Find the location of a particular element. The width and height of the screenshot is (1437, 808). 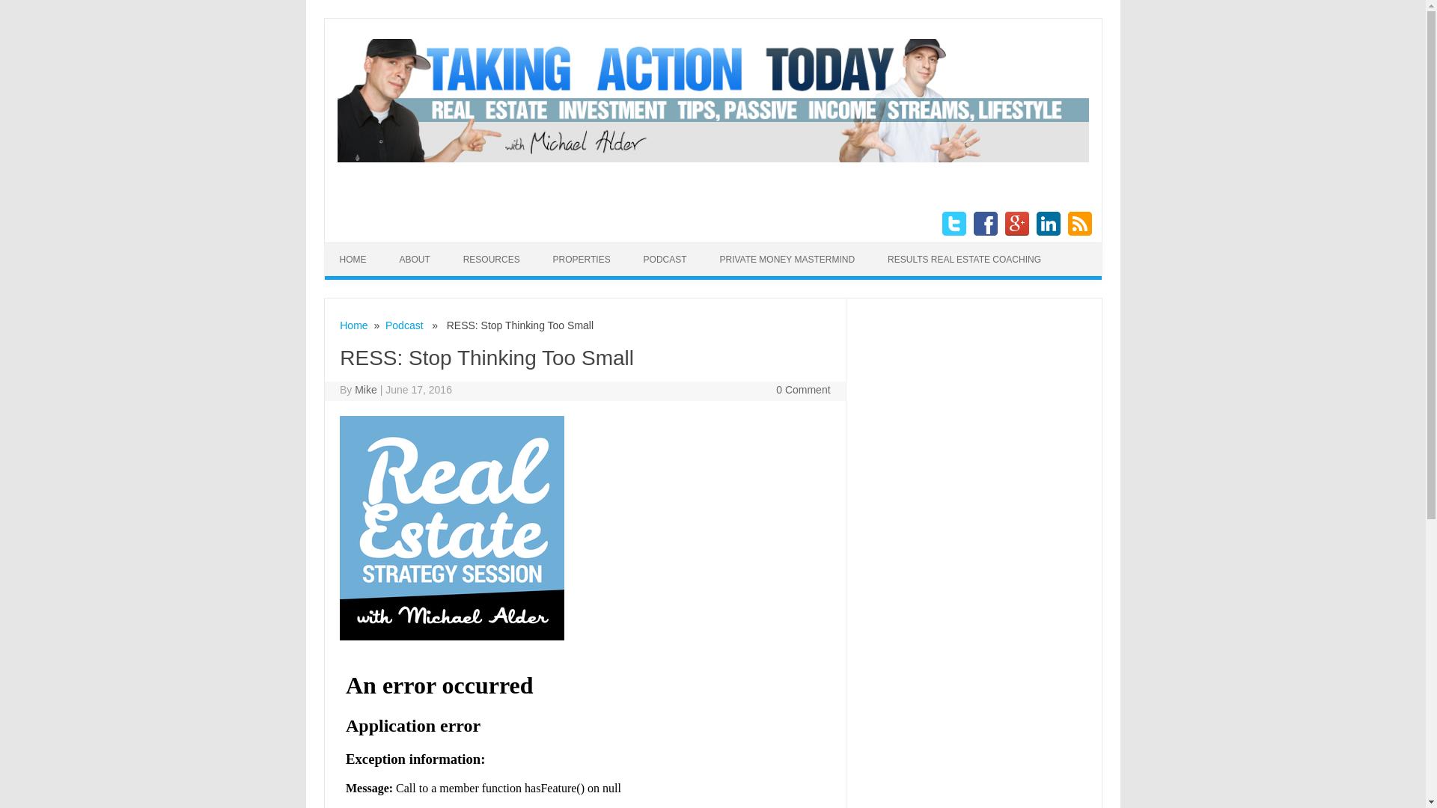

Mike is located at coordinates (365, 390).